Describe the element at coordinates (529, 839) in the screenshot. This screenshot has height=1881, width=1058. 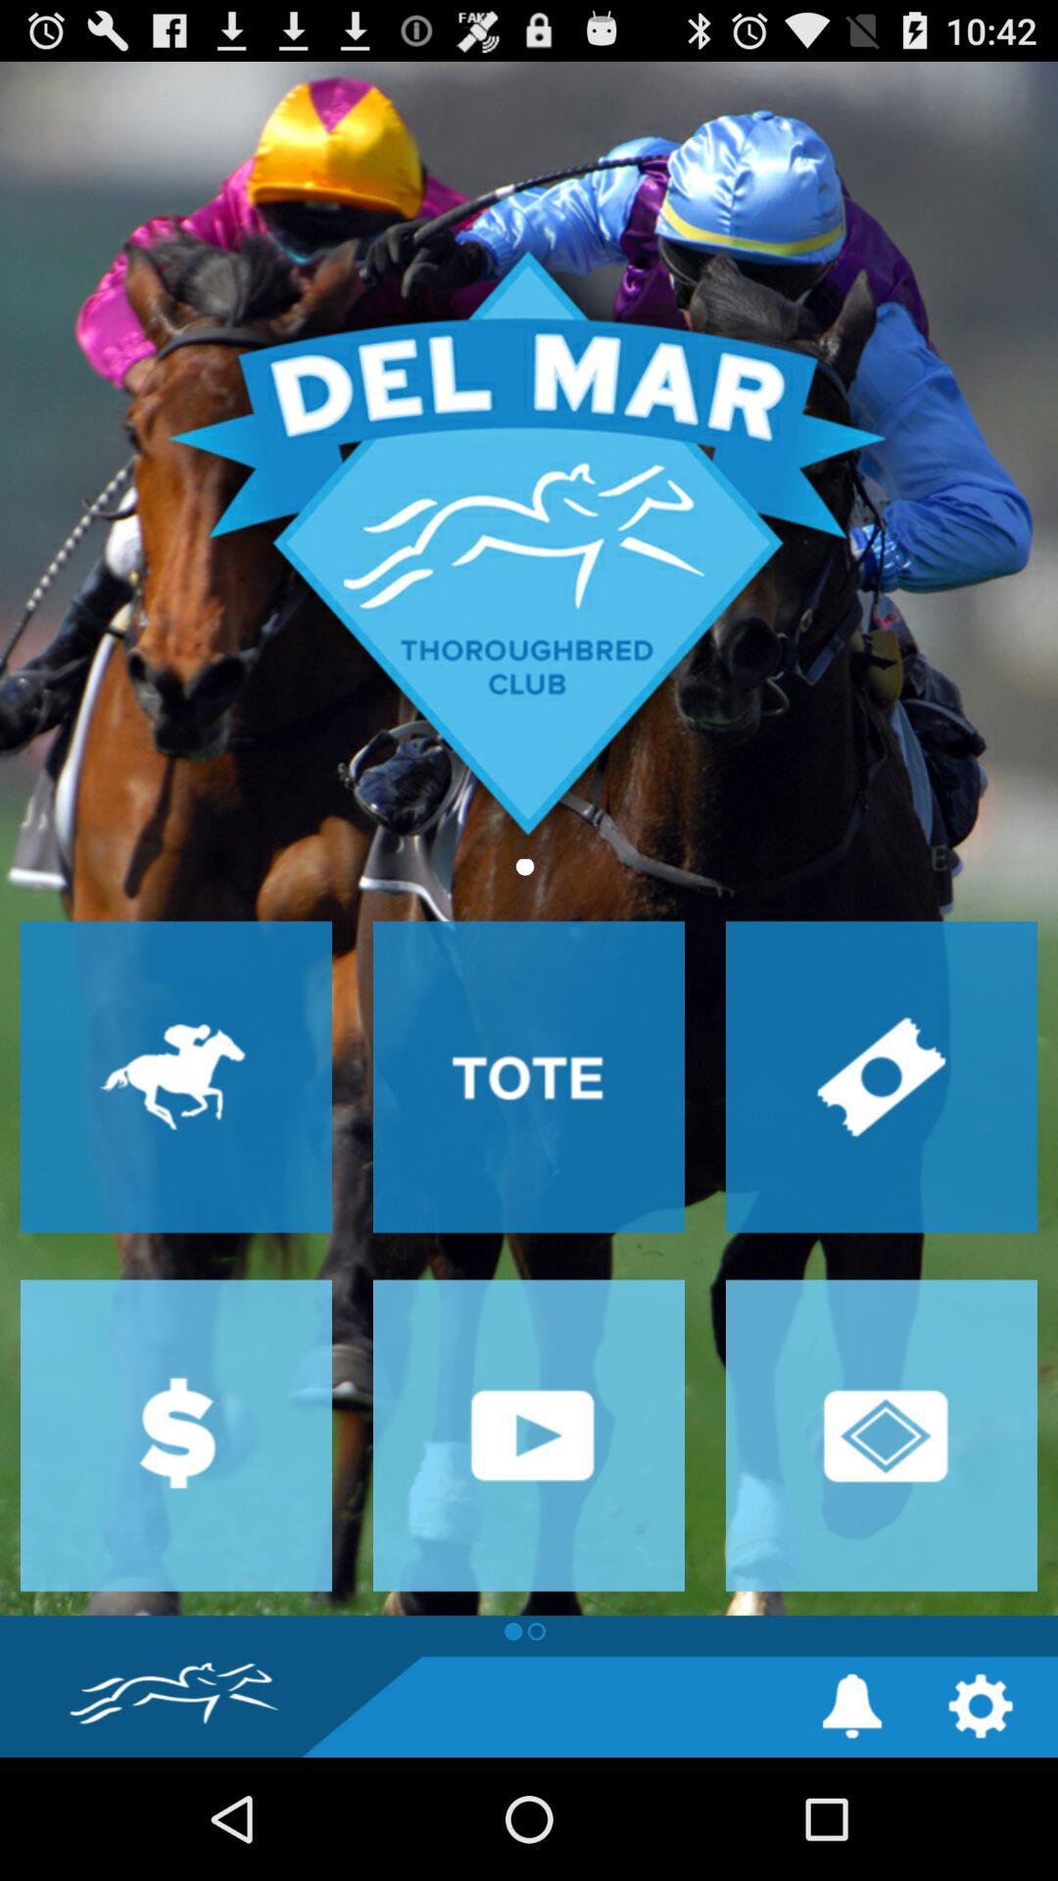
I see `main screen` at that location.